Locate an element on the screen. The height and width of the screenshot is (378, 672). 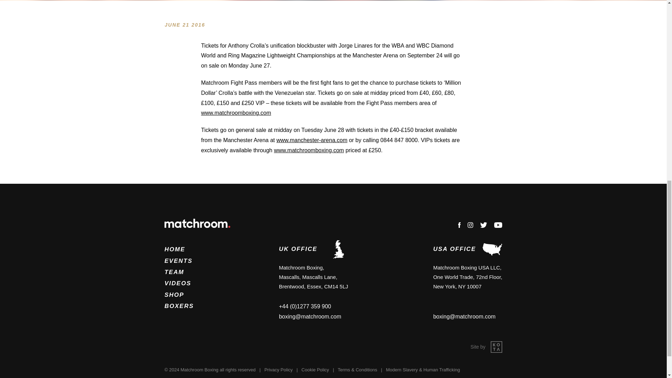
BOXERS is located at coordinates (179, 306).